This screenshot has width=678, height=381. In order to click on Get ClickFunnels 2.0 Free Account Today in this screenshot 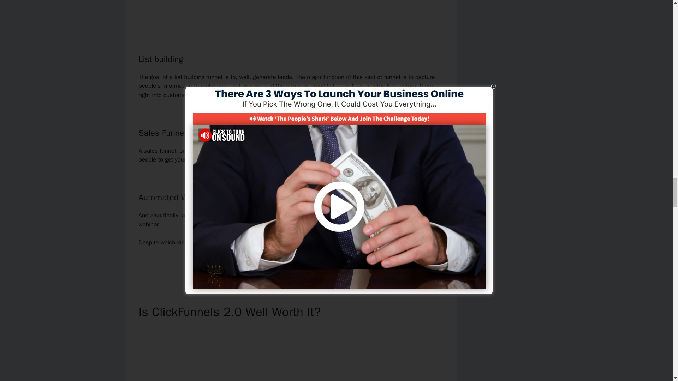, I will do `click(290, 267)`.